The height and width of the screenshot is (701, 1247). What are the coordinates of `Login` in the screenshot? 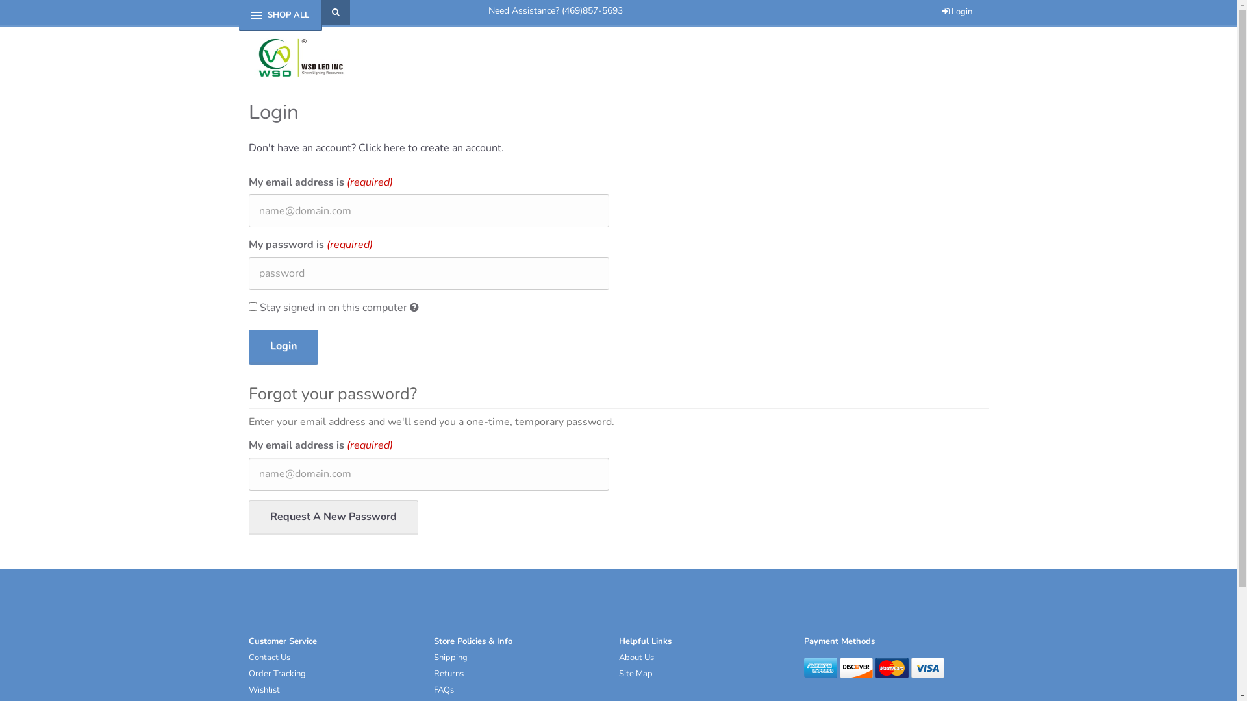 It's located at (957, 12).